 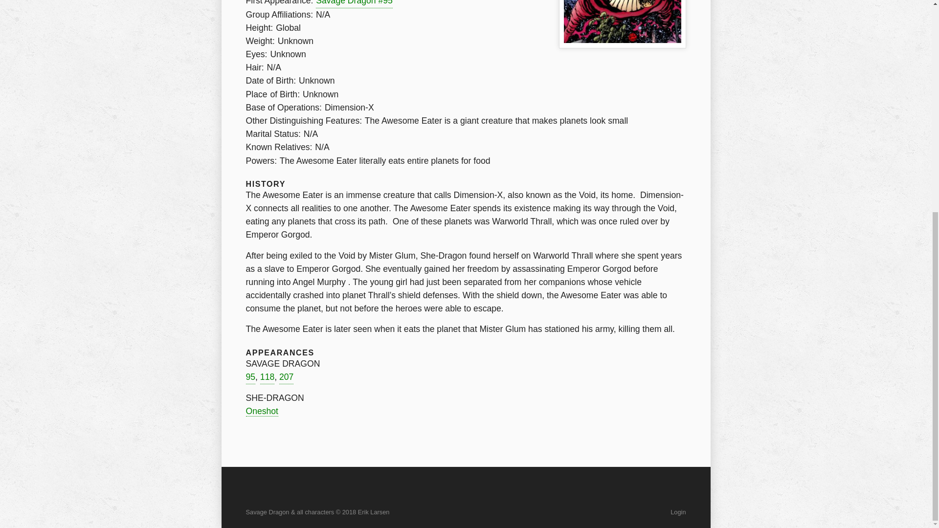 What do you see at coordinates (261, 411) in the screenshot?
I see `Oneshot` at bounding box center [261, 411].